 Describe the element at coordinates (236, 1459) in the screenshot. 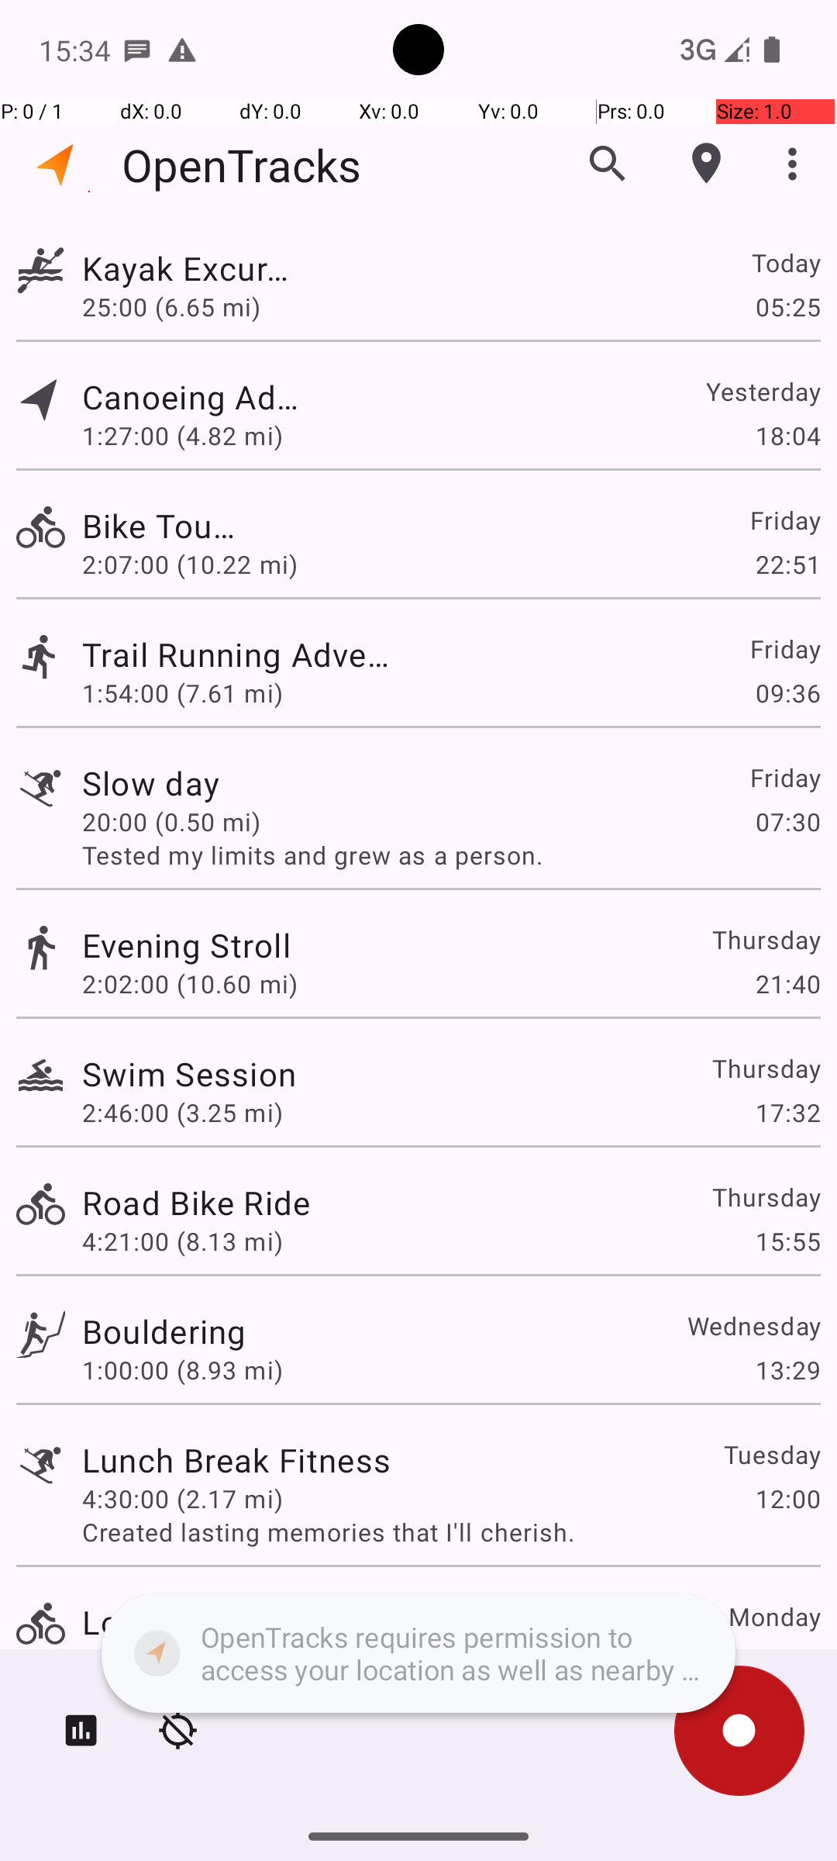

I see `Lunch Break Fitness` at that location.